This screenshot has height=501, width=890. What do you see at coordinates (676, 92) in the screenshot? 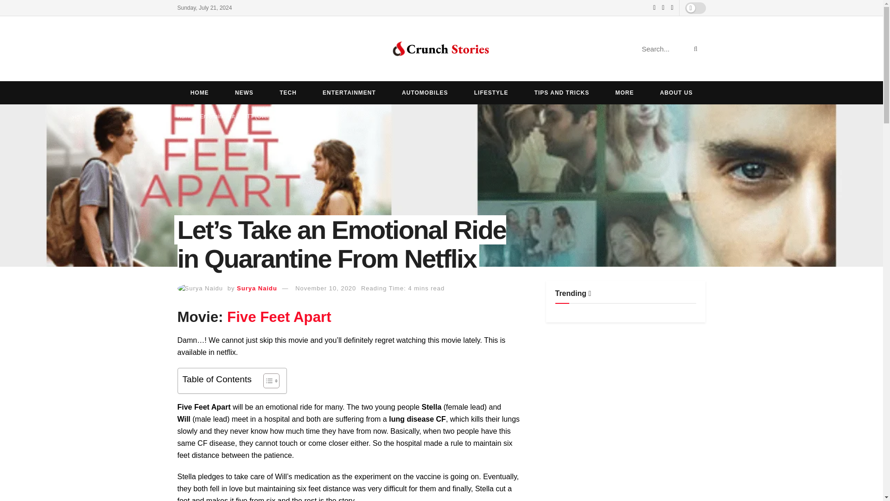
I see `ABOUT US` at bounding box center [676, 92].